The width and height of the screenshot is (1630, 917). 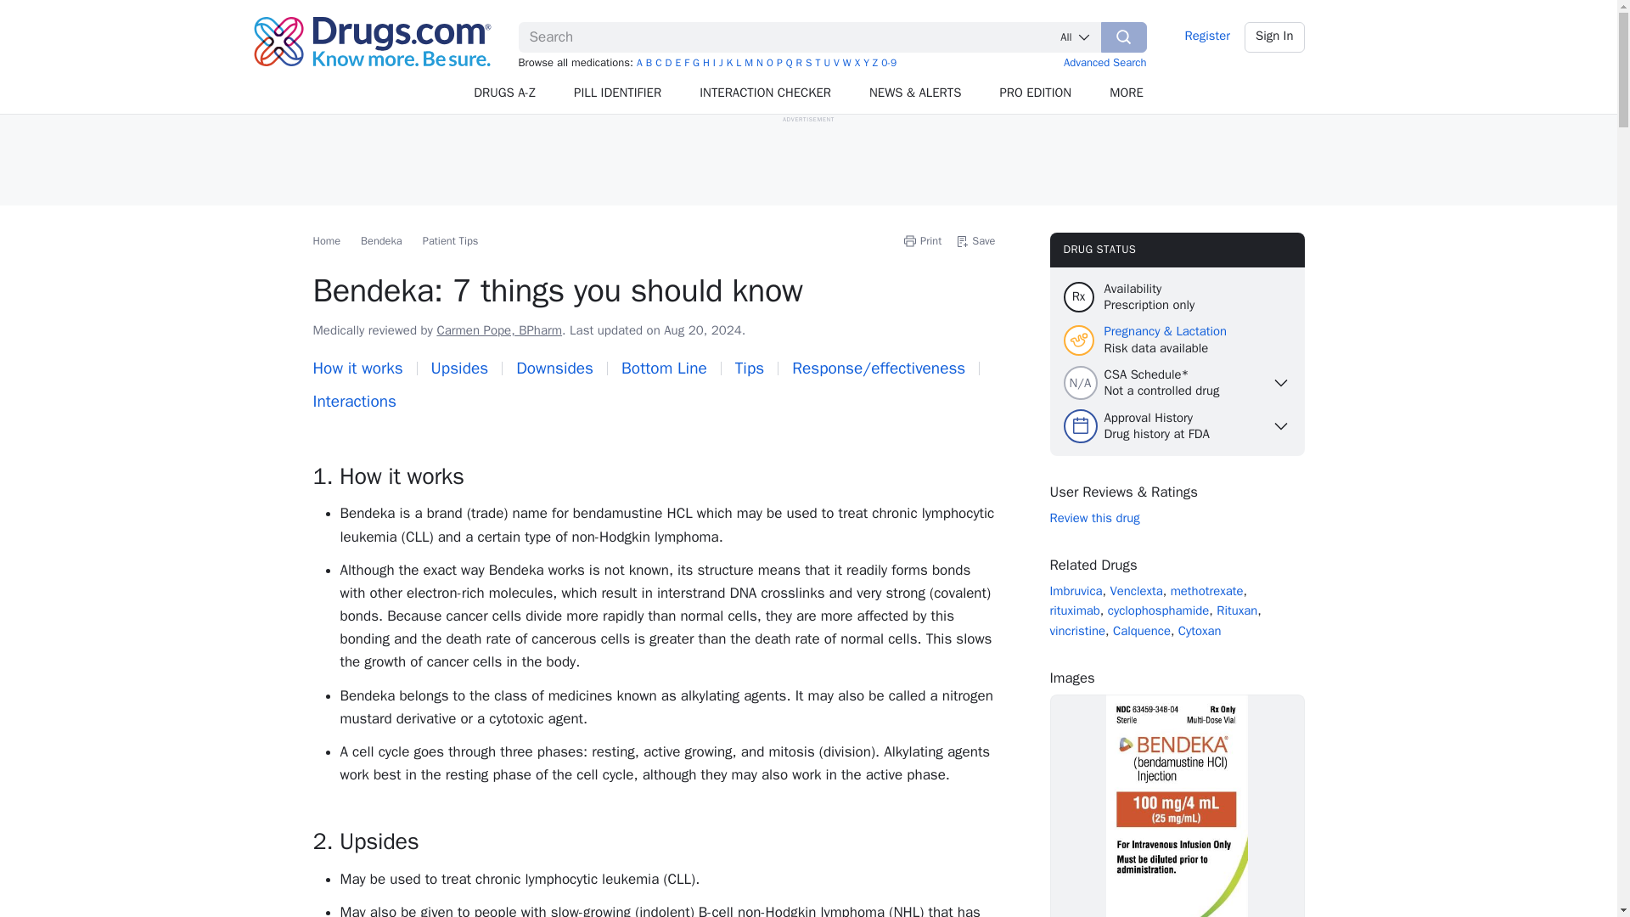 What do you see at coordinates (1275, 37) in the screenshot?
I see `Sign In` at bounding box center [1275, 37].